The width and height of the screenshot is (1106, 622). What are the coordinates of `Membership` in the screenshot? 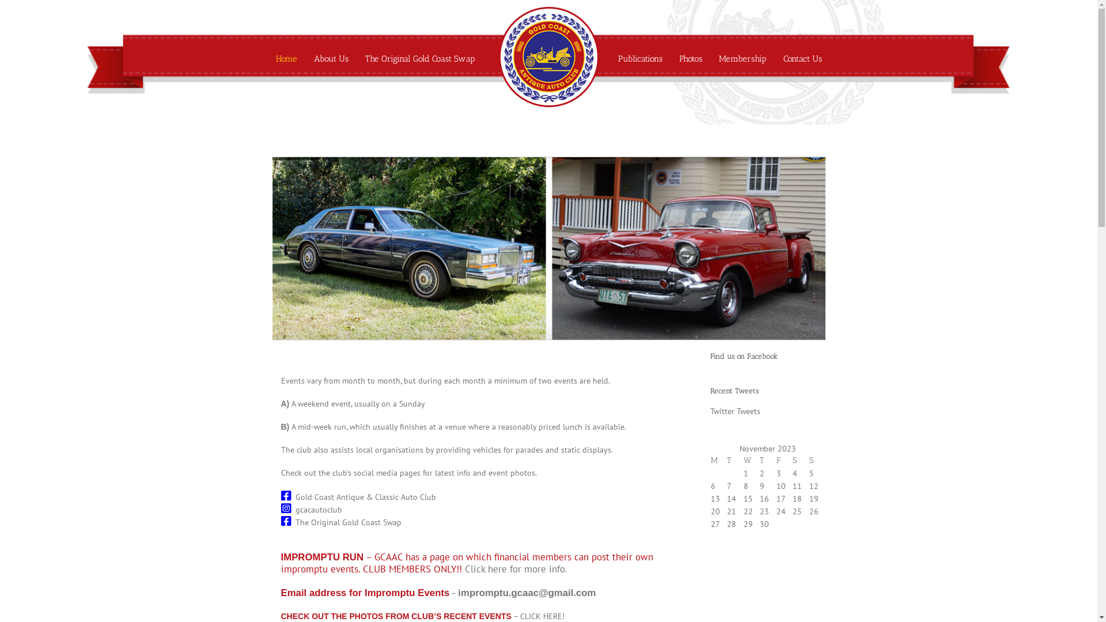 It's located at (743, 59).